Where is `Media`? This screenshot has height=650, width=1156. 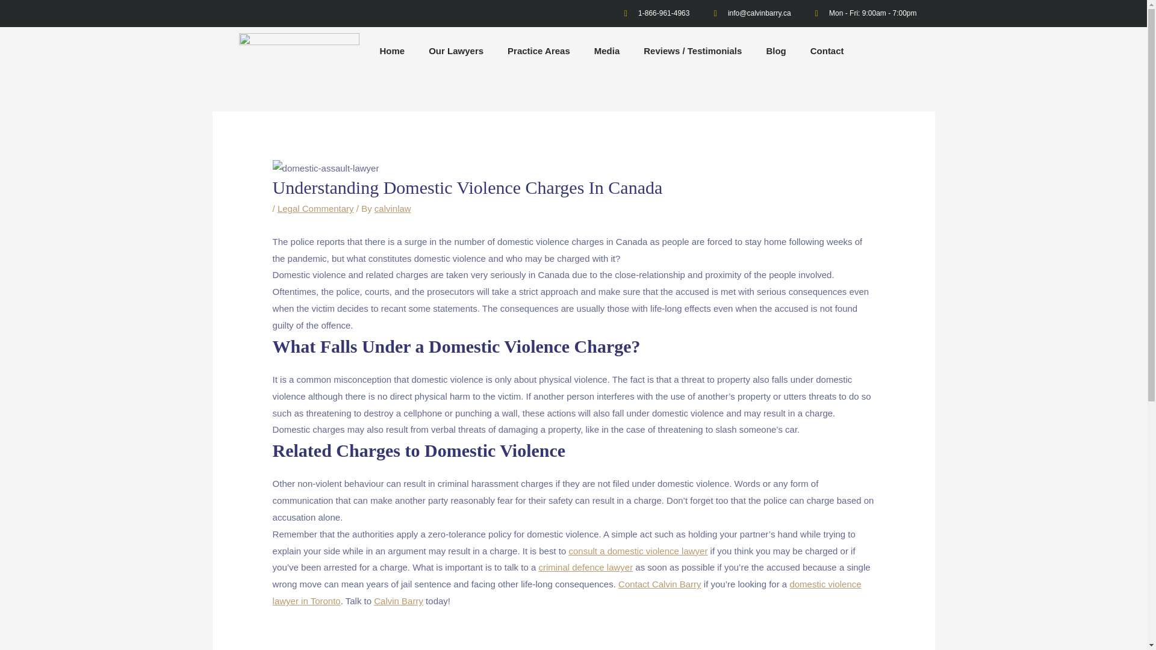
Media is located at coordinates (607, 51).